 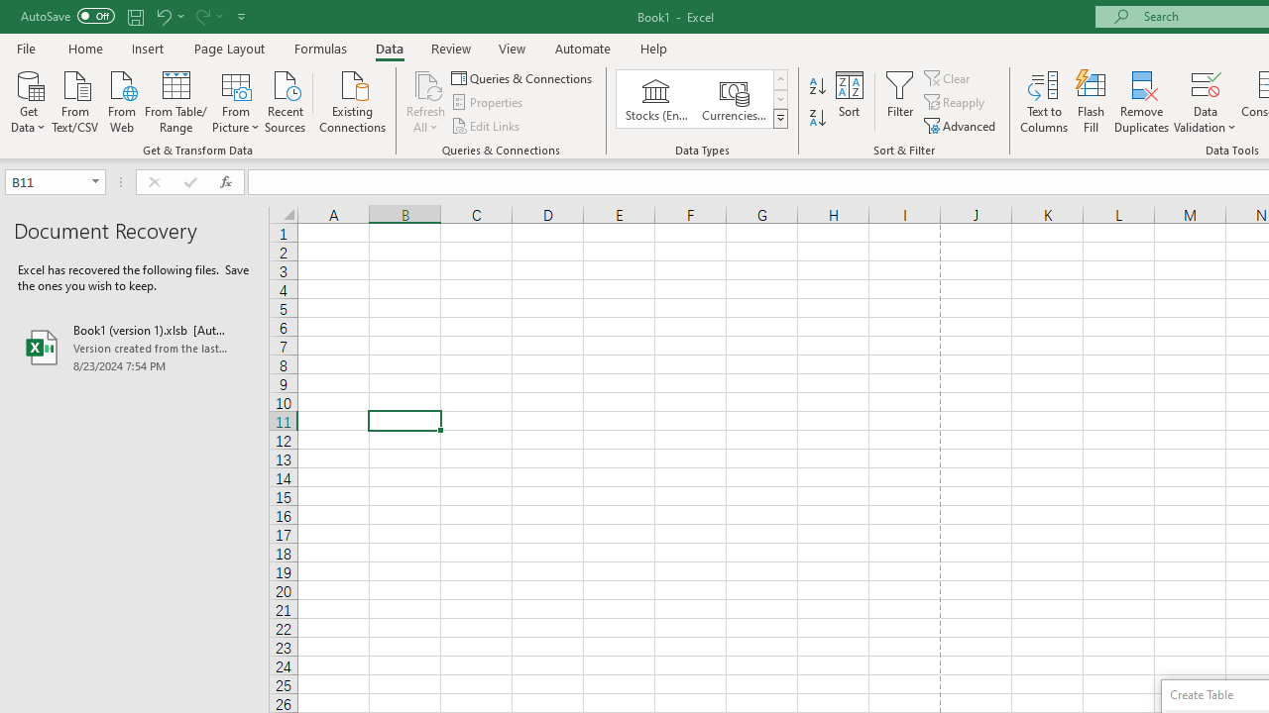 What do you see at coordinates (817, 87) in the screenshot?
I see `Sort A to Z` at bounding box center [817, 87].